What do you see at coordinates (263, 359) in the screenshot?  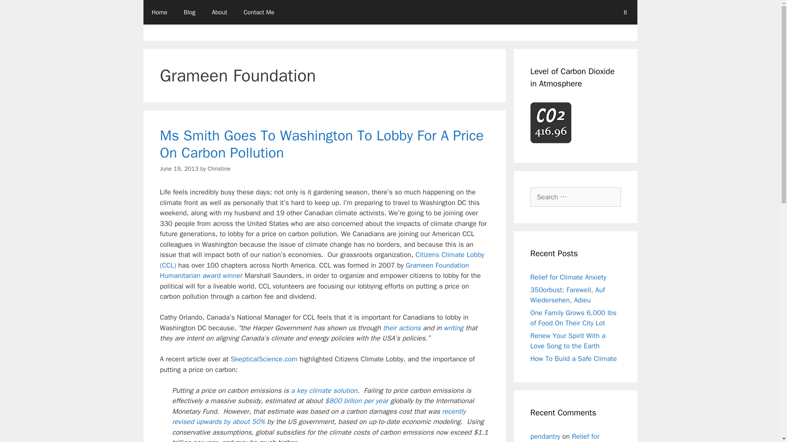 I see `SkepticalScience.com` at bounding box center [263, 359].